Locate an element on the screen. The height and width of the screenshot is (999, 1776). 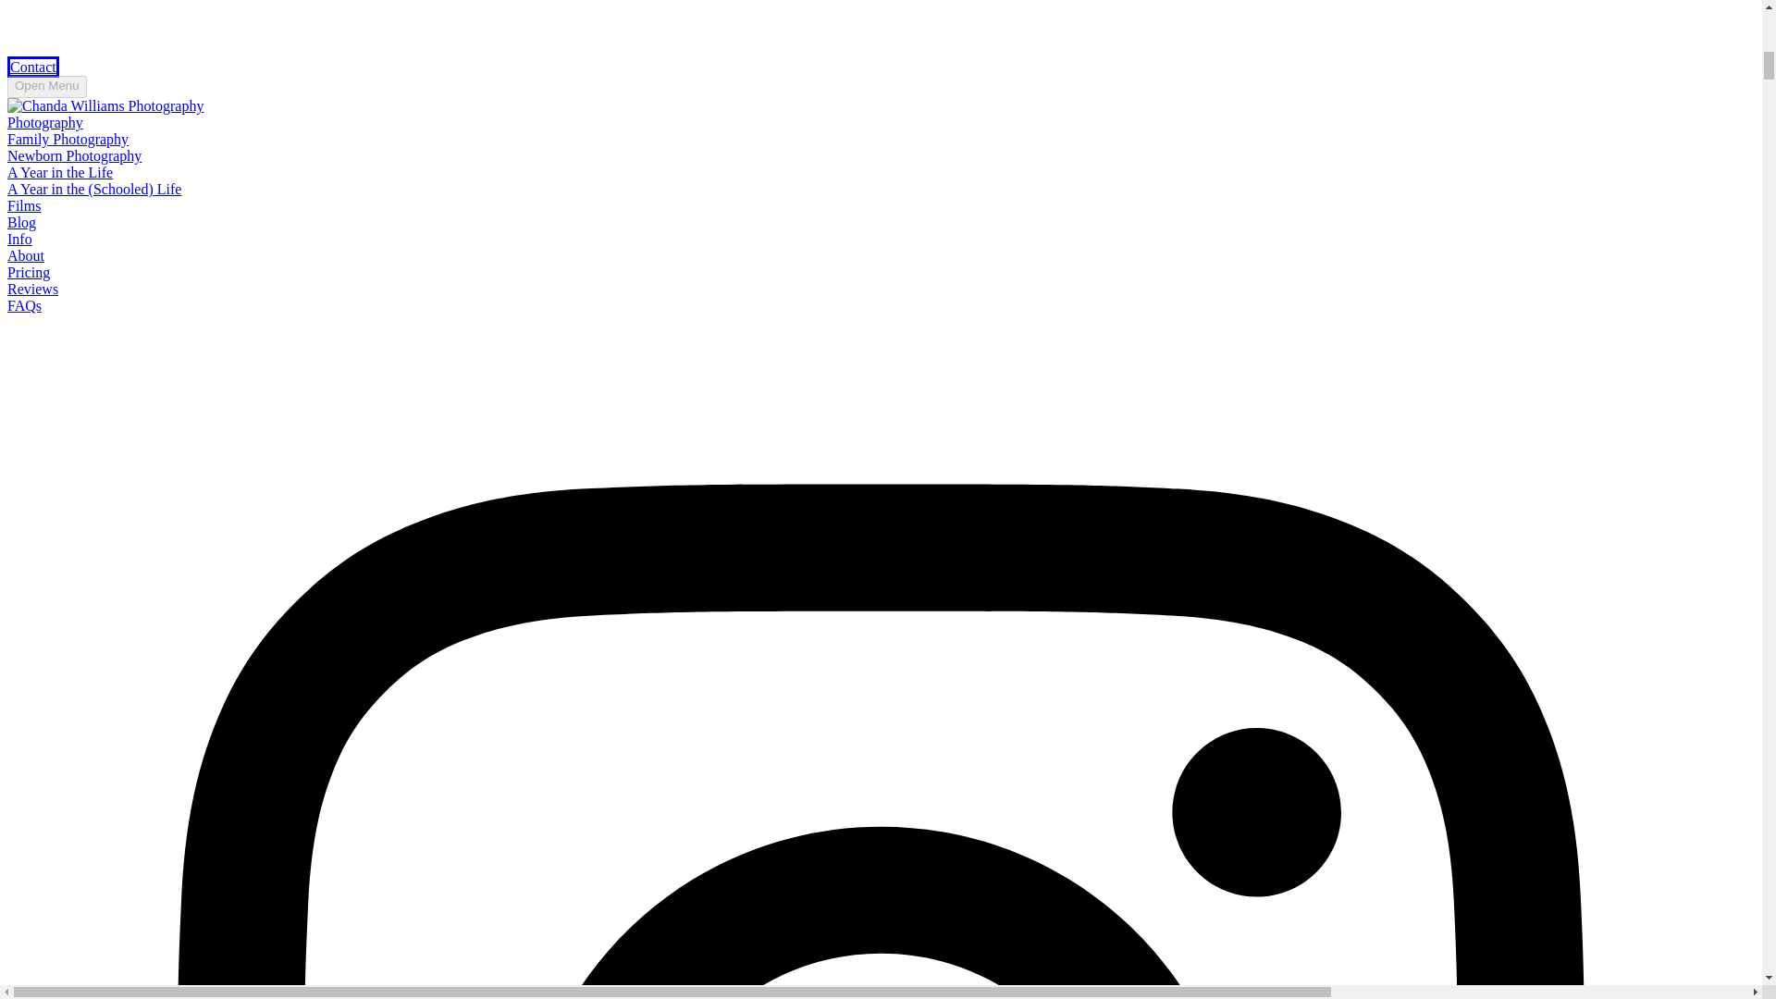
FAQs is located at coordinates (24, 305).